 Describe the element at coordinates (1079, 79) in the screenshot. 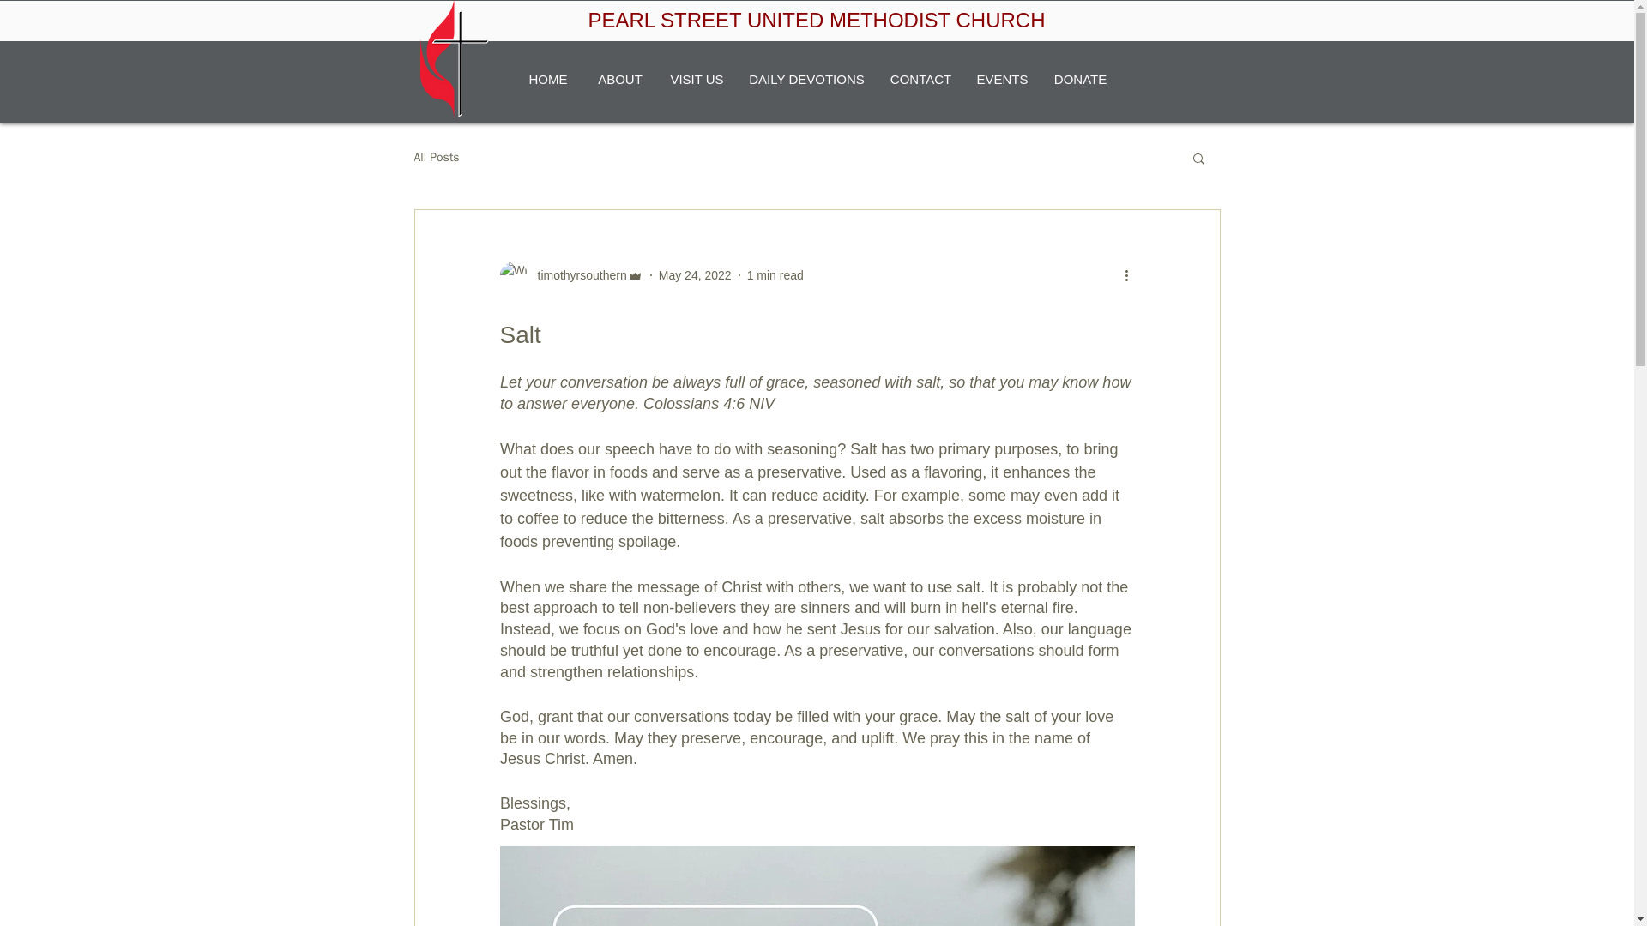

I see `DONATE` at that location.